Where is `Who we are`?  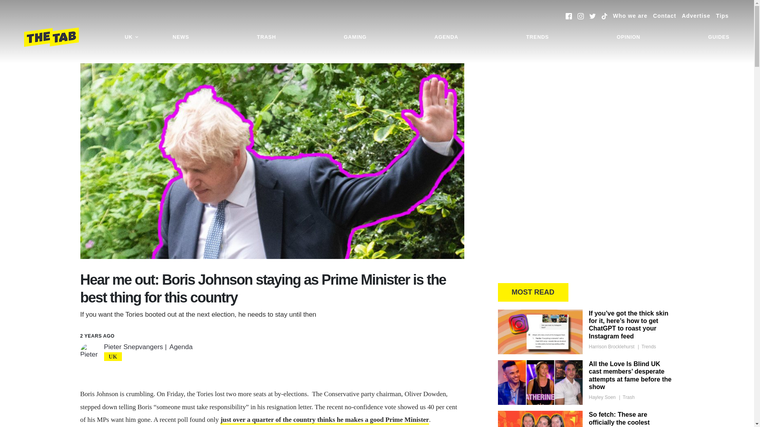
Who we are is located at coordinates (630, 16).